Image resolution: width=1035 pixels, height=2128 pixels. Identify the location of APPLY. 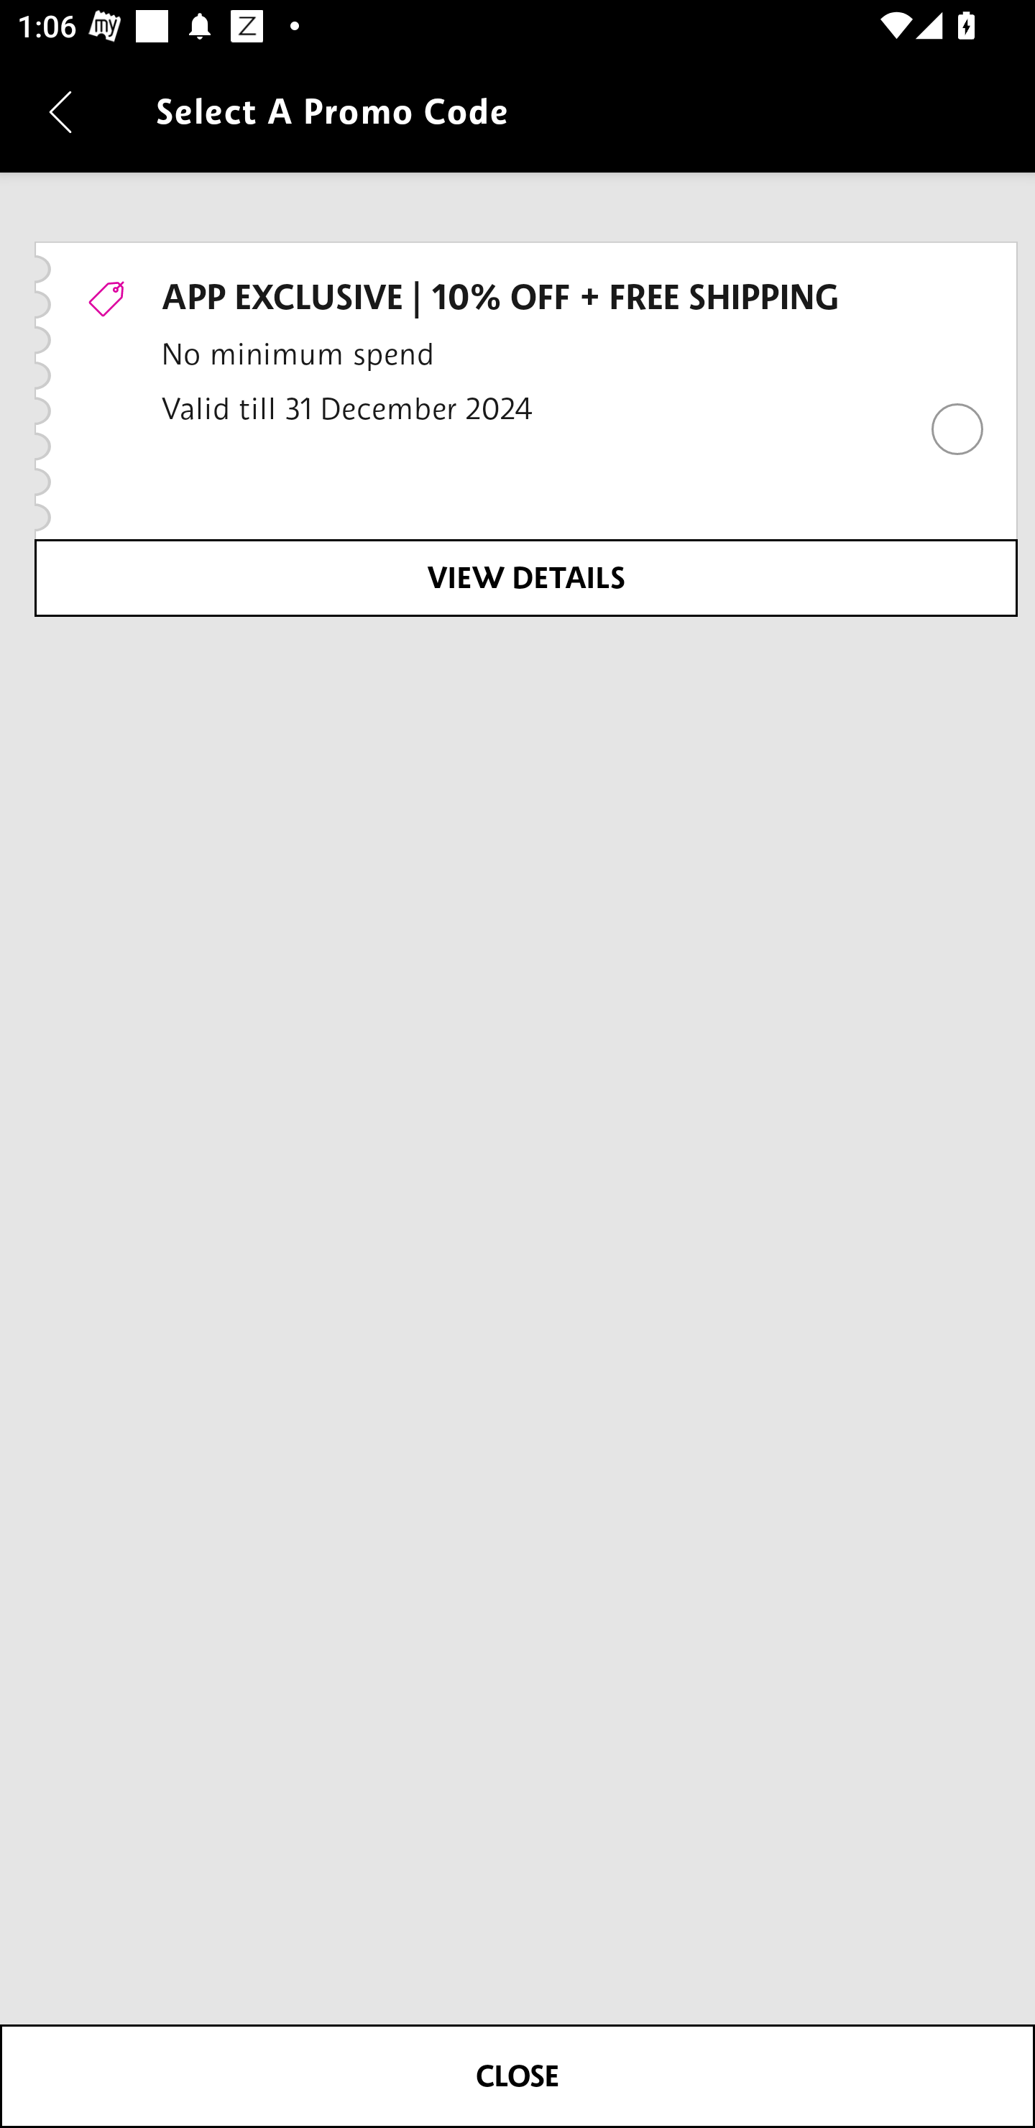
(517, 2076).